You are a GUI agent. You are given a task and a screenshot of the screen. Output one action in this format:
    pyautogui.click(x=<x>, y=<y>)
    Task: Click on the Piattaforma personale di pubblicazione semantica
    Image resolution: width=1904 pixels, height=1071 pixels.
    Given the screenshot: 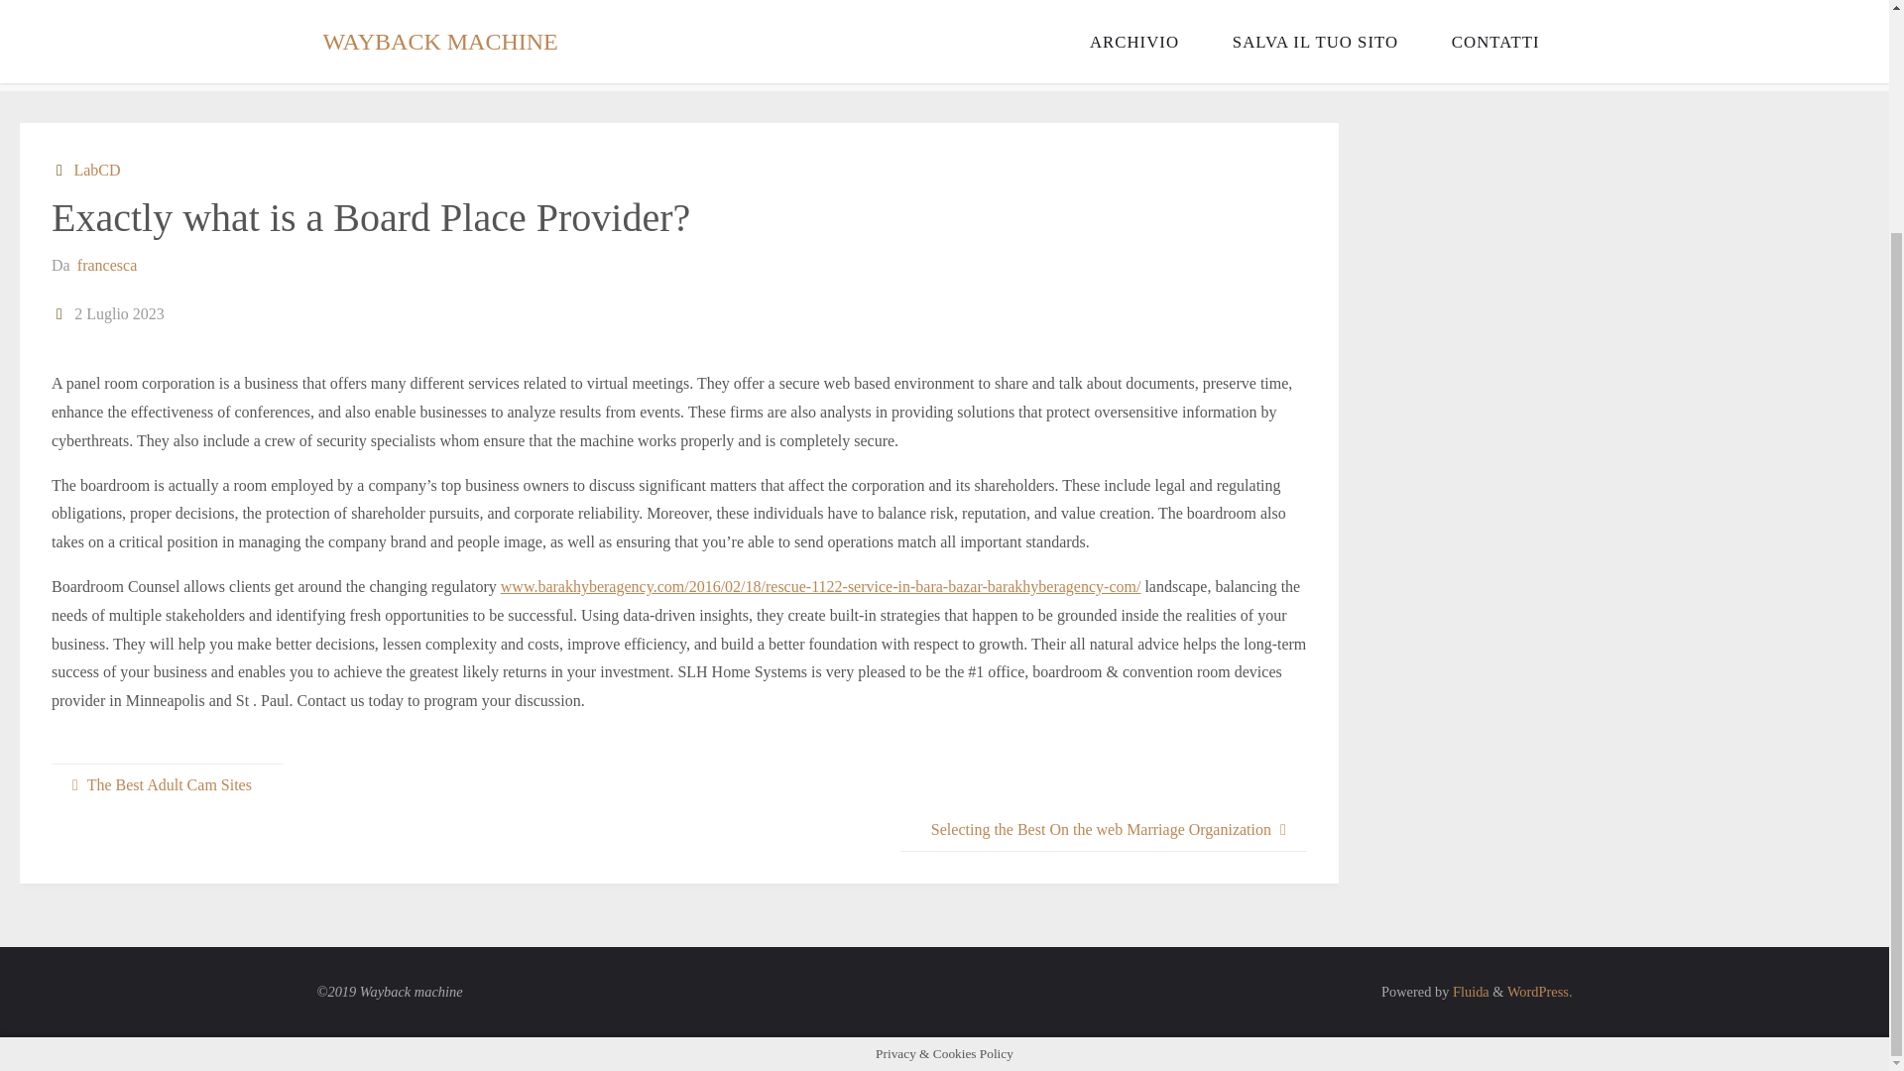 What is the action you would take?
    pyautogui.click(x=1539, y=992)
    